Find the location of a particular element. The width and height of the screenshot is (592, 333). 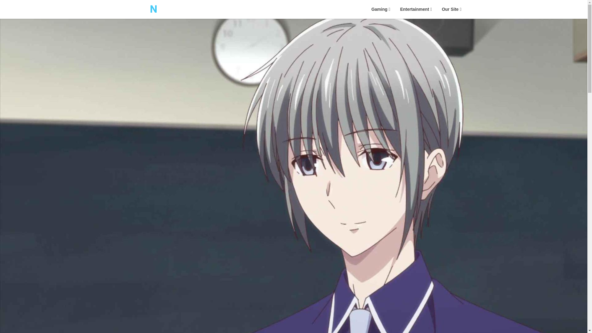

Entertainment is located at coordinates (416, 9).